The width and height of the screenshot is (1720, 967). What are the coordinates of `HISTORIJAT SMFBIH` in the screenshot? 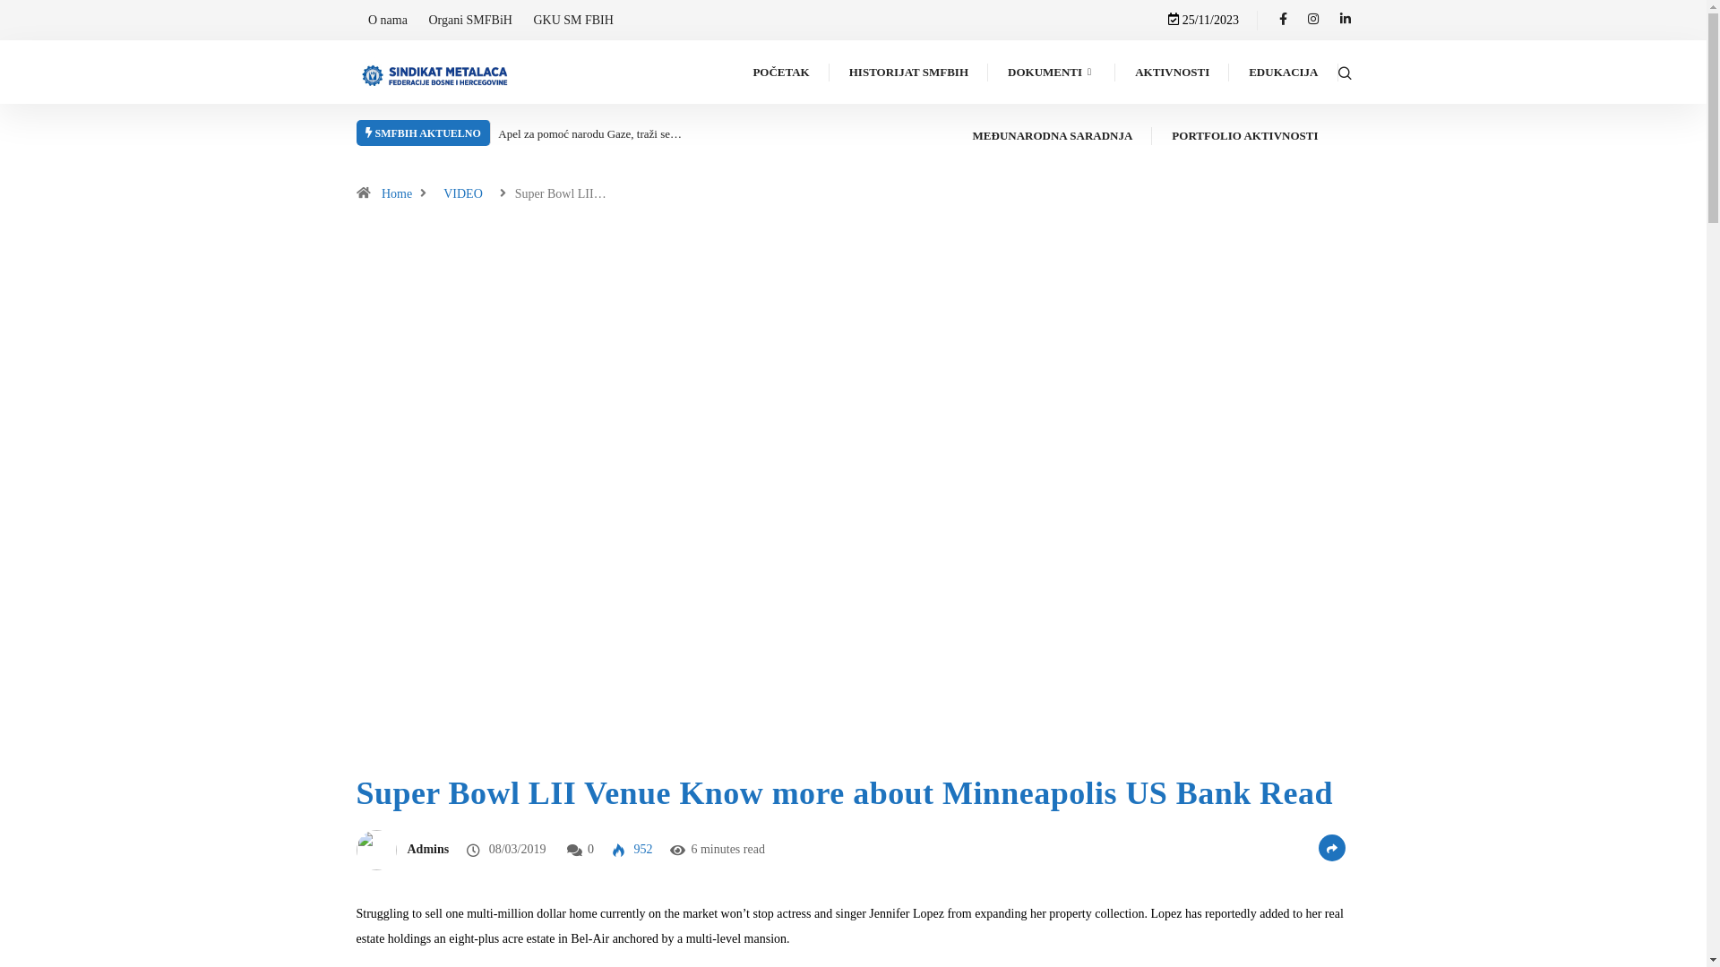 It's located at (908, 72).